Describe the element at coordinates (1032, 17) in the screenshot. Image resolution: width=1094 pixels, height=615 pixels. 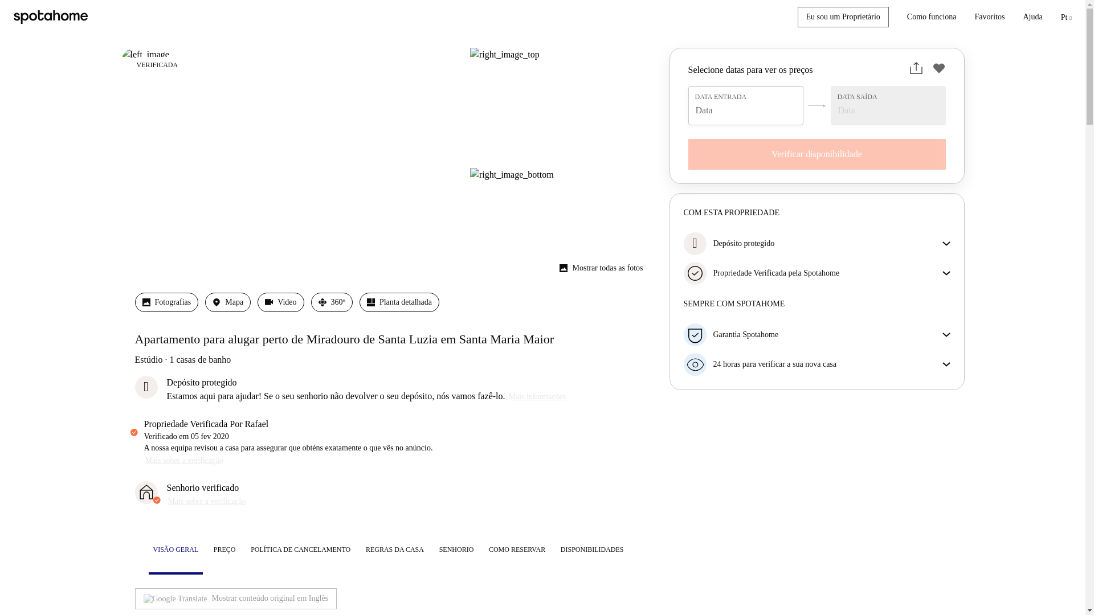
I see `Ajuda` at that location.